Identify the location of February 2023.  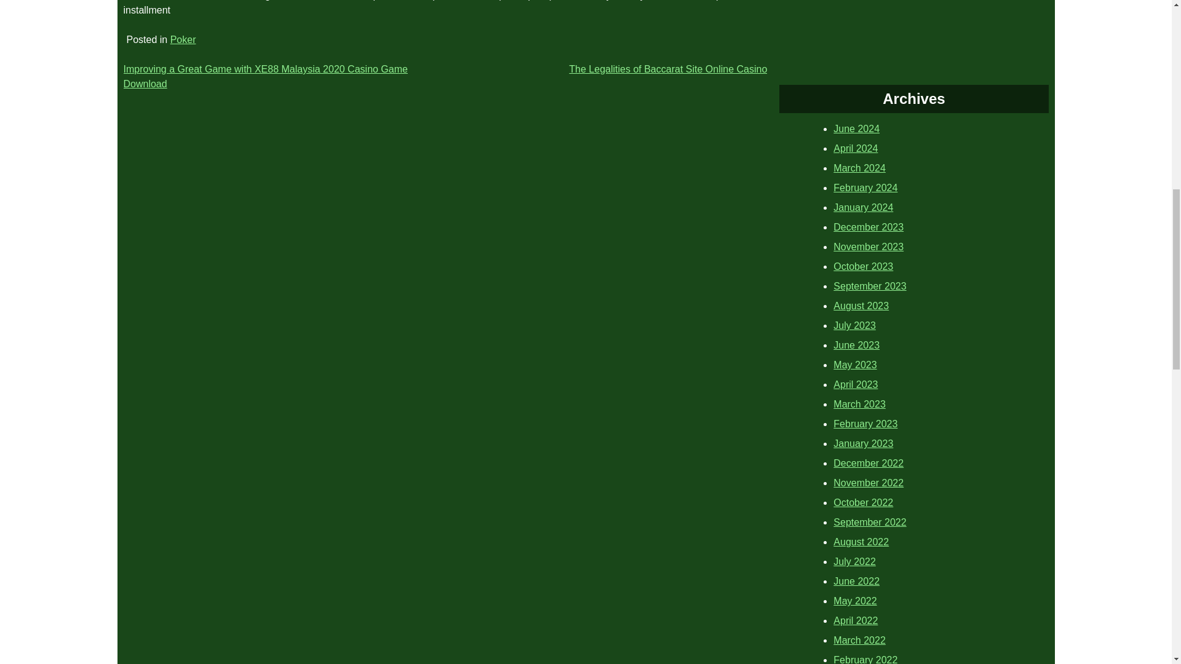
(865, 424).